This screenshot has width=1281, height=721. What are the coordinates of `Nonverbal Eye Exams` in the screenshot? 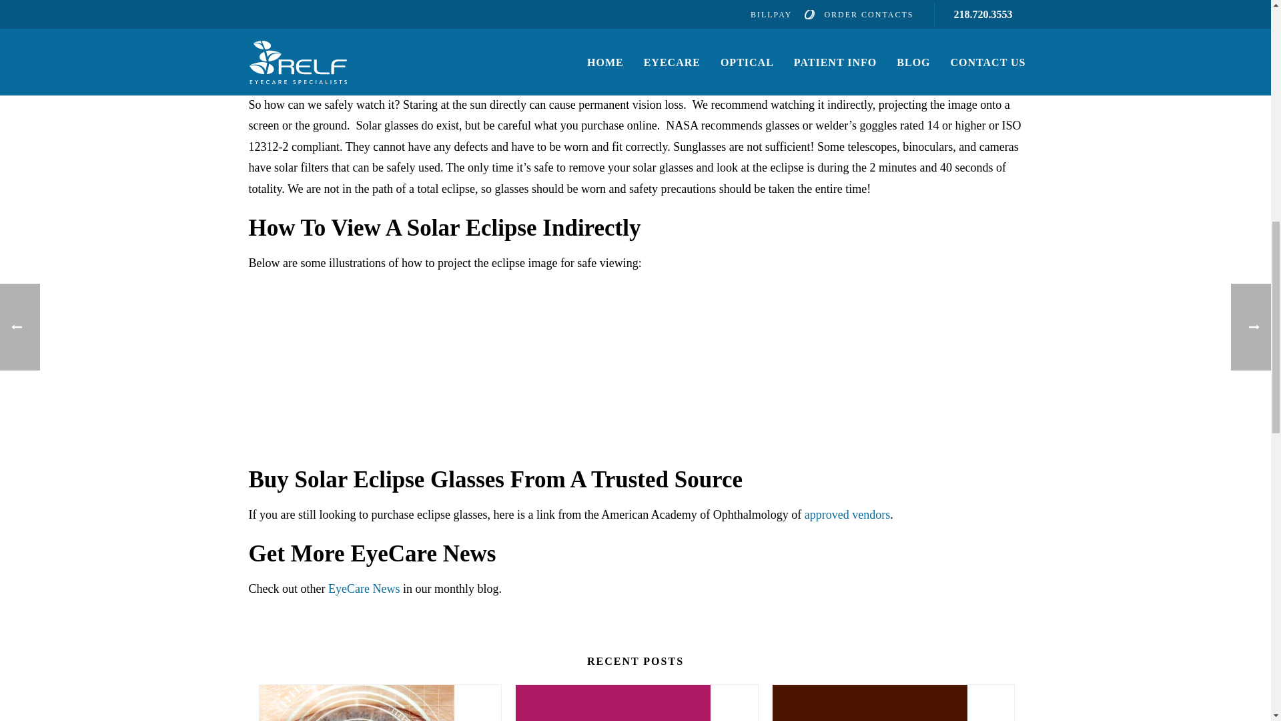 It's located at (636, 703).